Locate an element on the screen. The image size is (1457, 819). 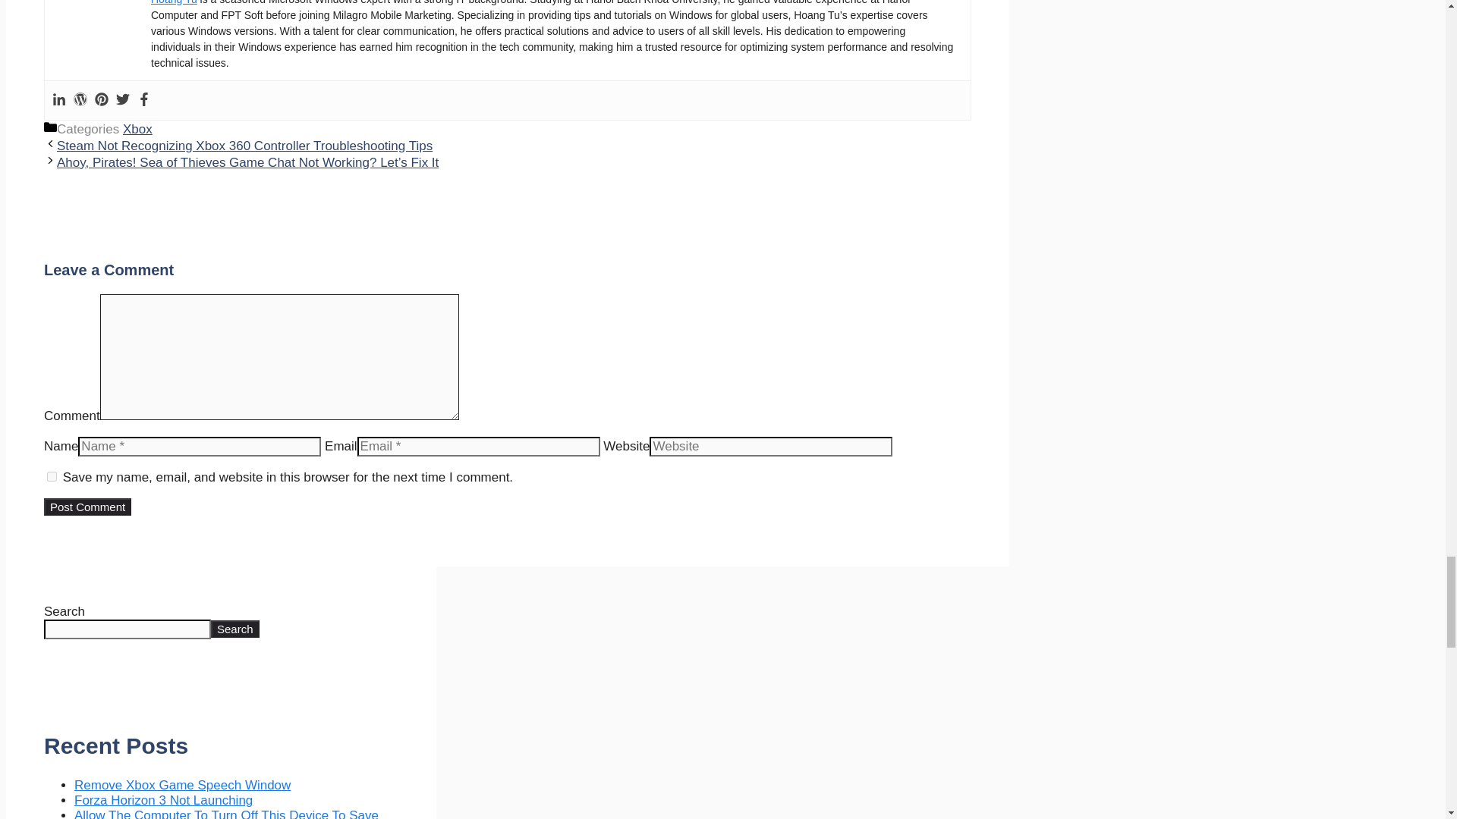
Post Comment is located at coordinates (87, 506).